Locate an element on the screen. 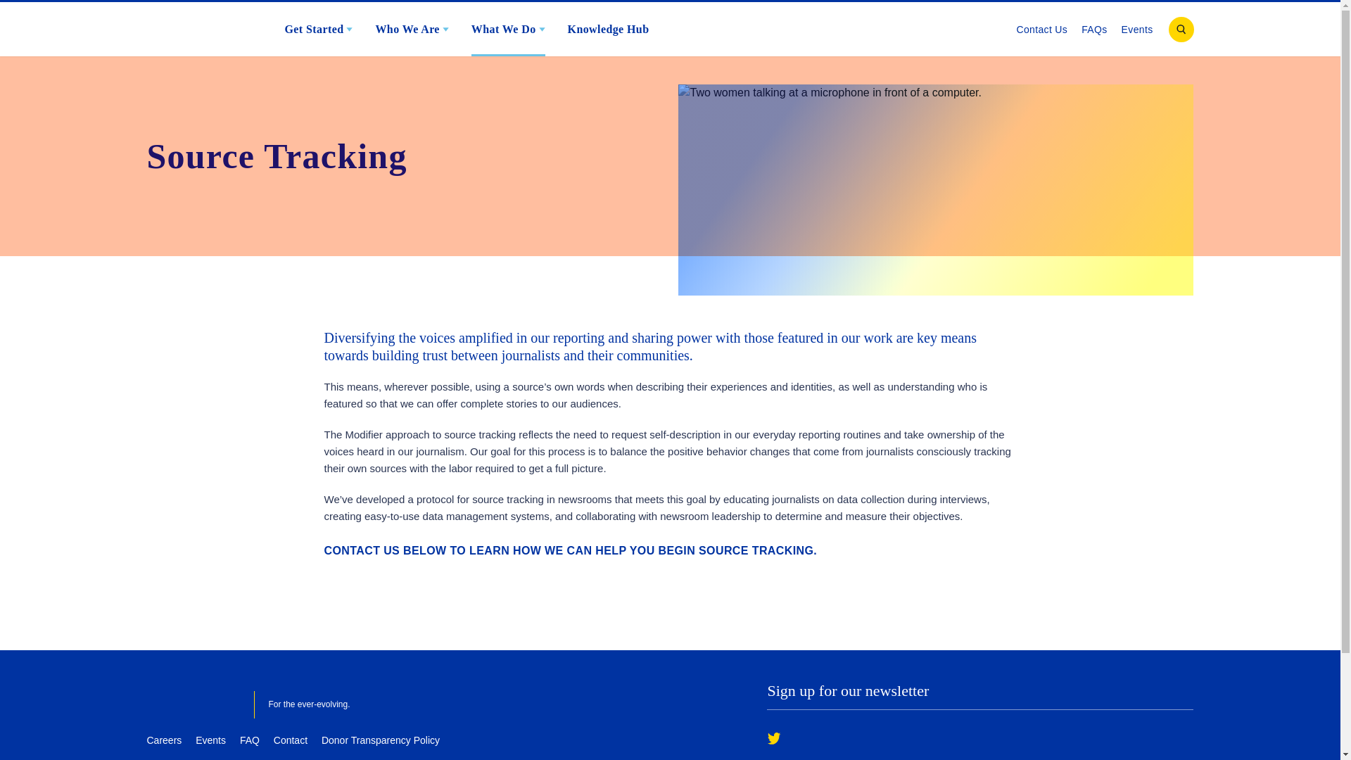 This screenshot has height=760, width=1351. Events is located at coordinates (1137, 28).